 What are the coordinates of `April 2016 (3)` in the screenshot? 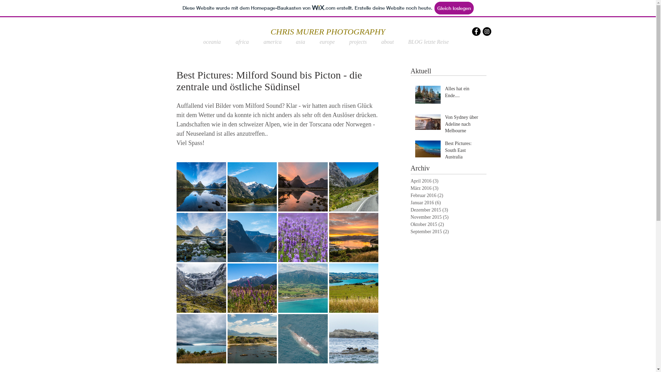 It's located at (447, 181).